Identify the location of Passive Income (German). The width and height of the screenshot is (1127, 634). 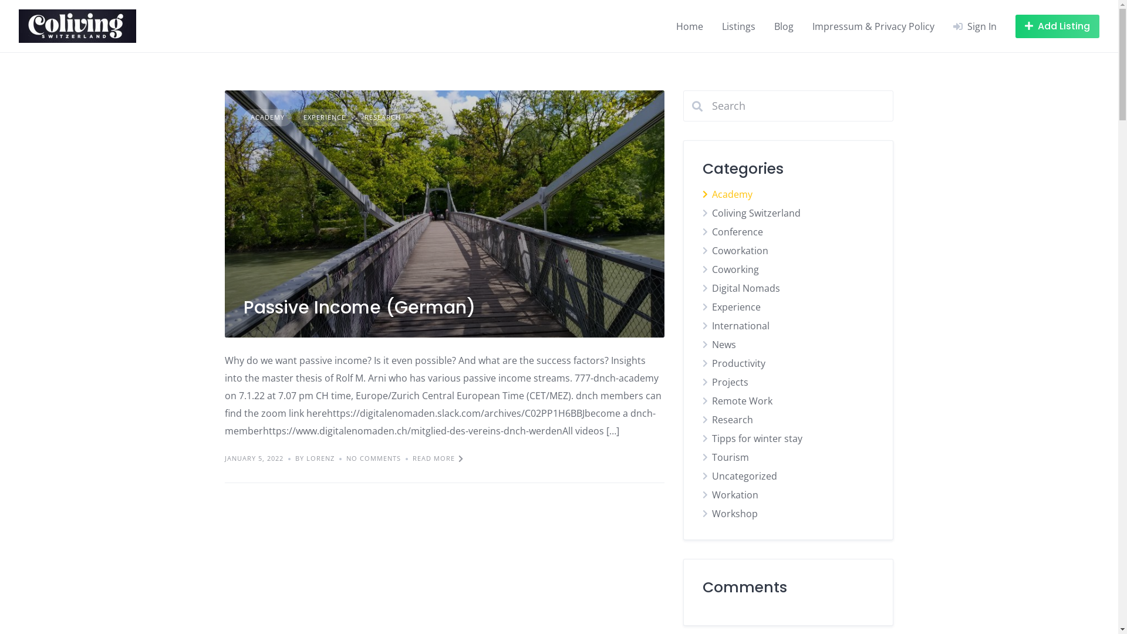
(359, 308).